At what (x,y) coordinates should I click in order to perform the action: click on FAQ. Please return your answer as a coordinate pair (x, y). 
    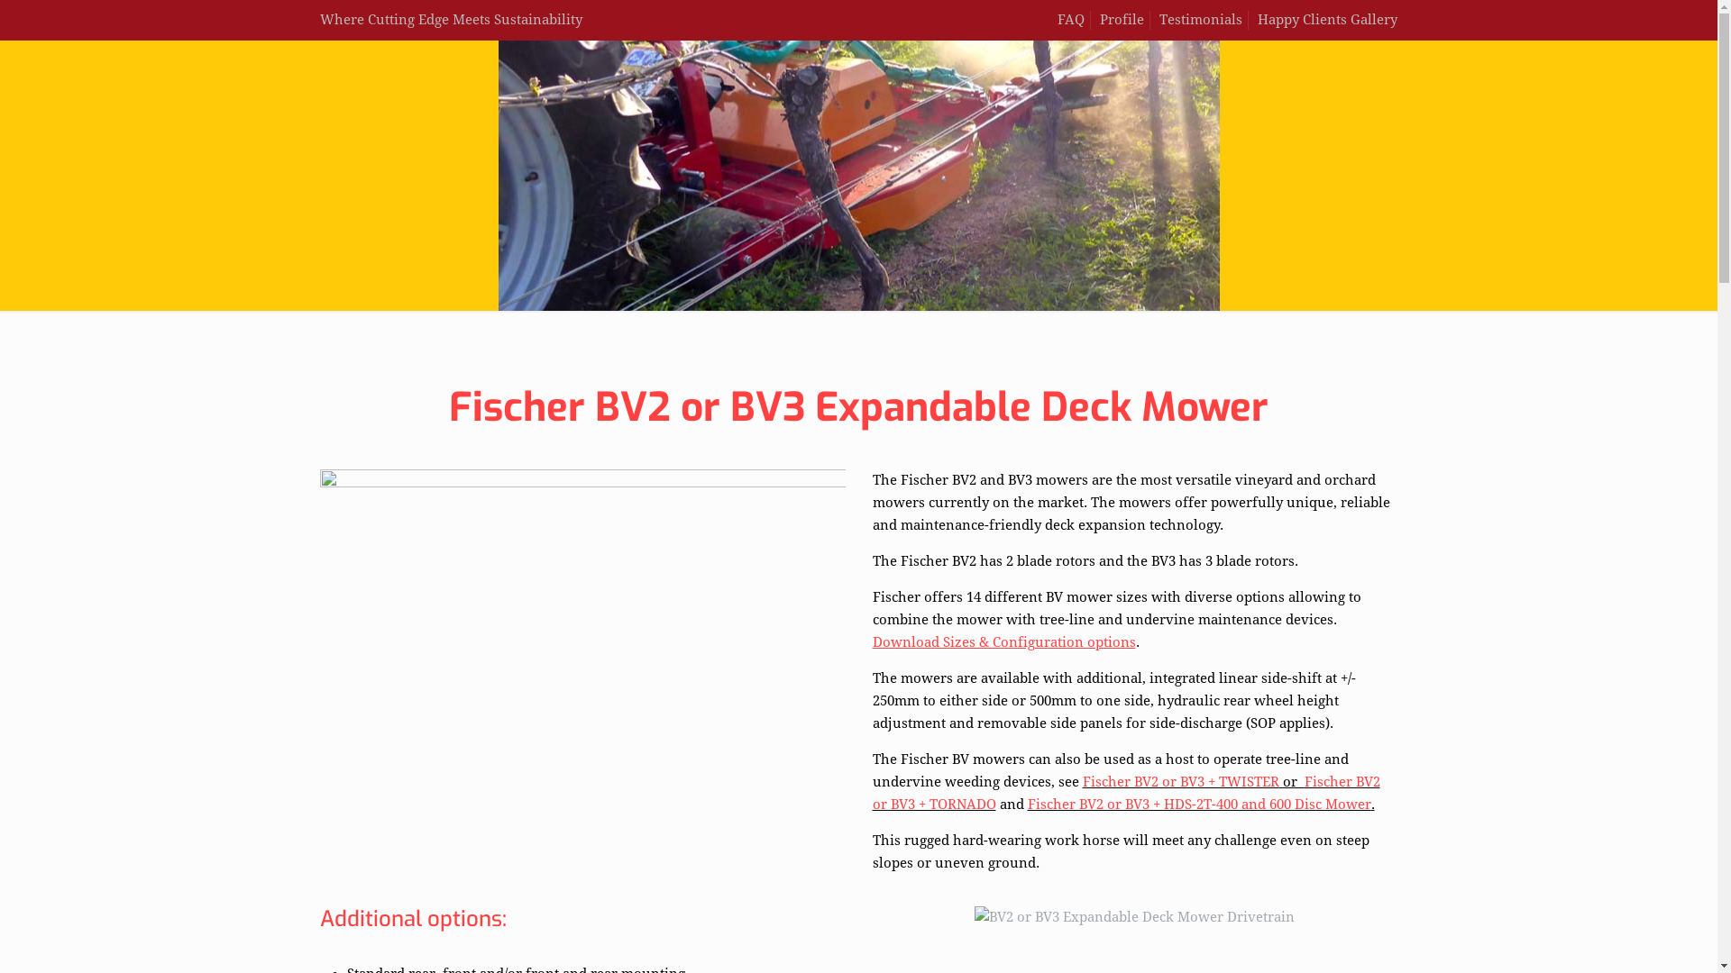
    Looking at the image, I should click on (1071, 20).